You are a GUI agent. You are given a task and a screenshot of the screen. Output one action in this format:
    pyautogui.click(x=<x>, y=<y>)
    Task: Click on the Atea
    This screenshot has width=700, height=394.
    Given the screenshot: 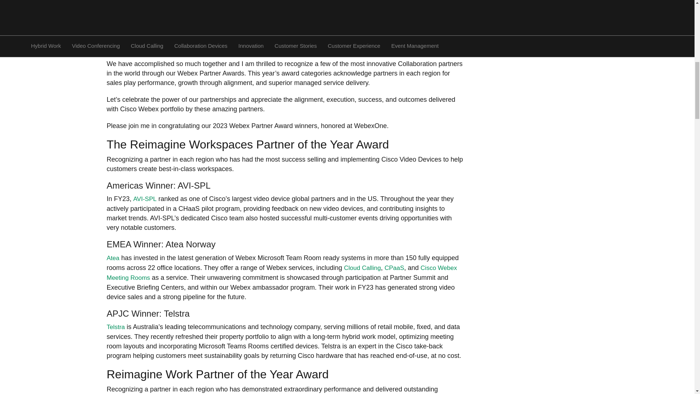 What is the action you would take?
    pyautogui.click(x=112, y=258)
    